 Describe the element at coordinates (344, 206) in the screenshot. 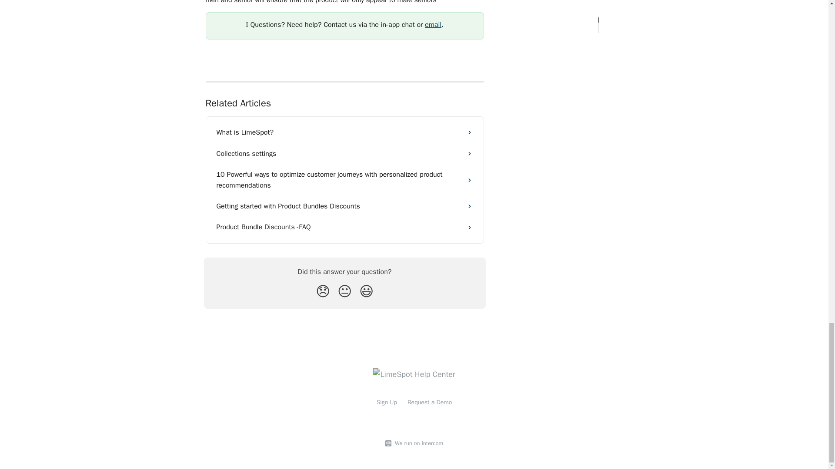

I see `Getting started with Product Bundles Discounts` at that location.